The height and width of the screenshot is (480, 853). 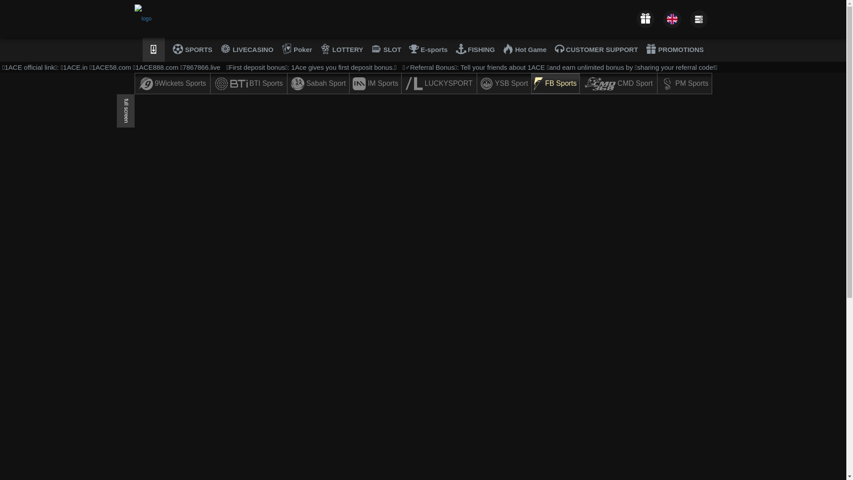 What do you see at coordinates (428, 50) in the screenshot?
I see `E-sports` at bounding box center [428, 50].